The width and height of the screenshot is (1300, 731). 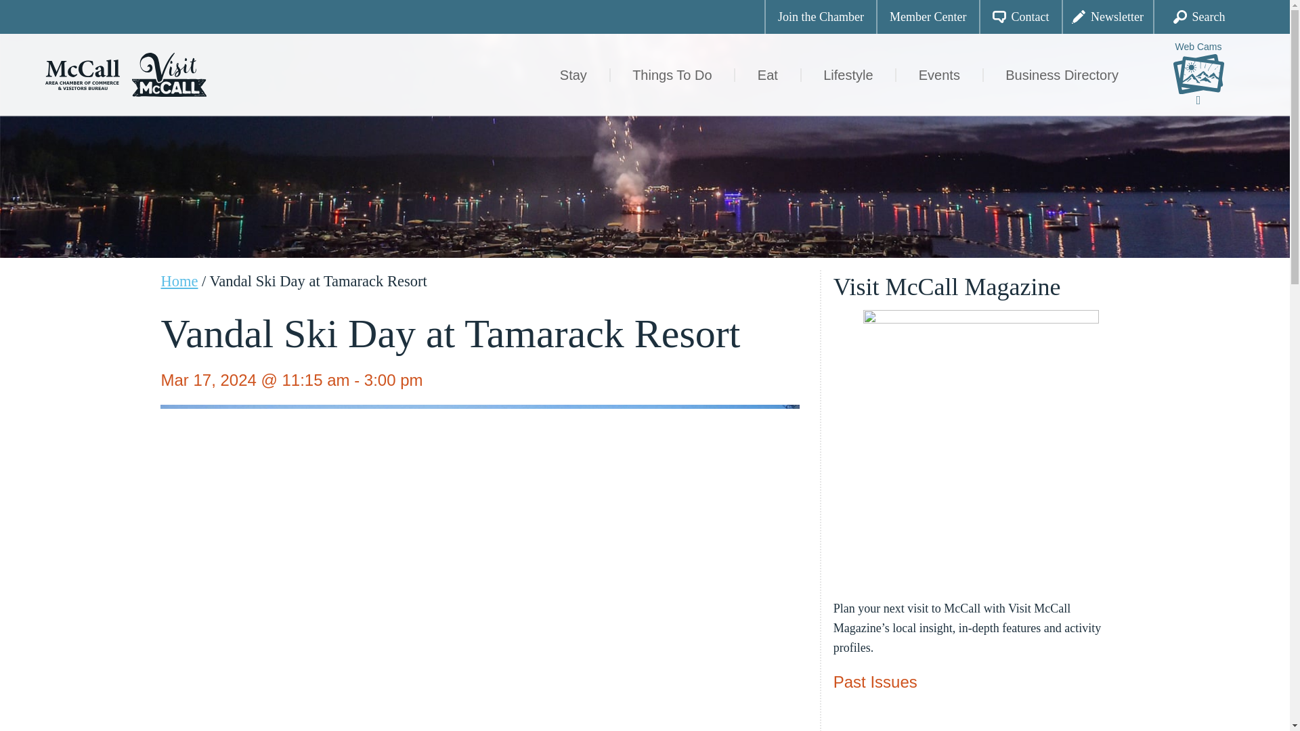 I want to click on Newsletter, so click(x=1108, y=16).